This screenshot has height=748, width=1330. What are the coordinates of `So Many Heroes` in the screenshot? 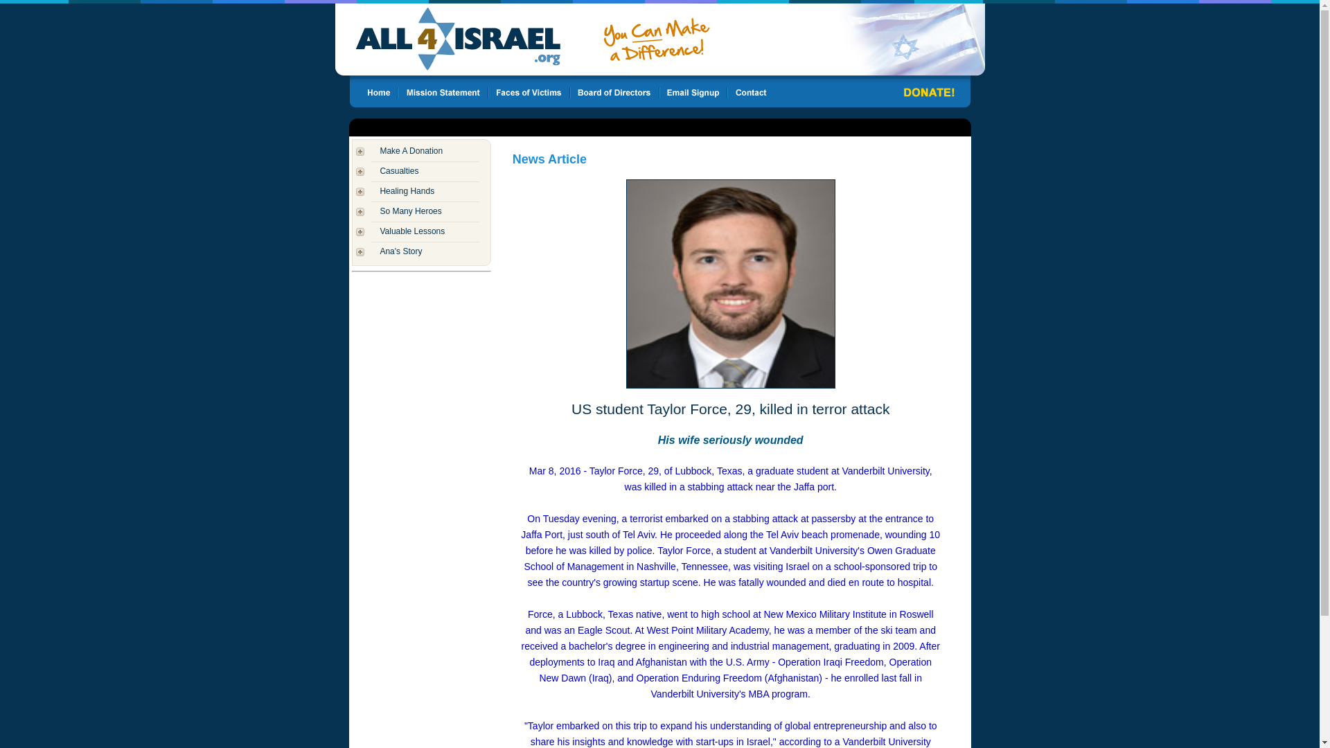 It's located at (410, 211).